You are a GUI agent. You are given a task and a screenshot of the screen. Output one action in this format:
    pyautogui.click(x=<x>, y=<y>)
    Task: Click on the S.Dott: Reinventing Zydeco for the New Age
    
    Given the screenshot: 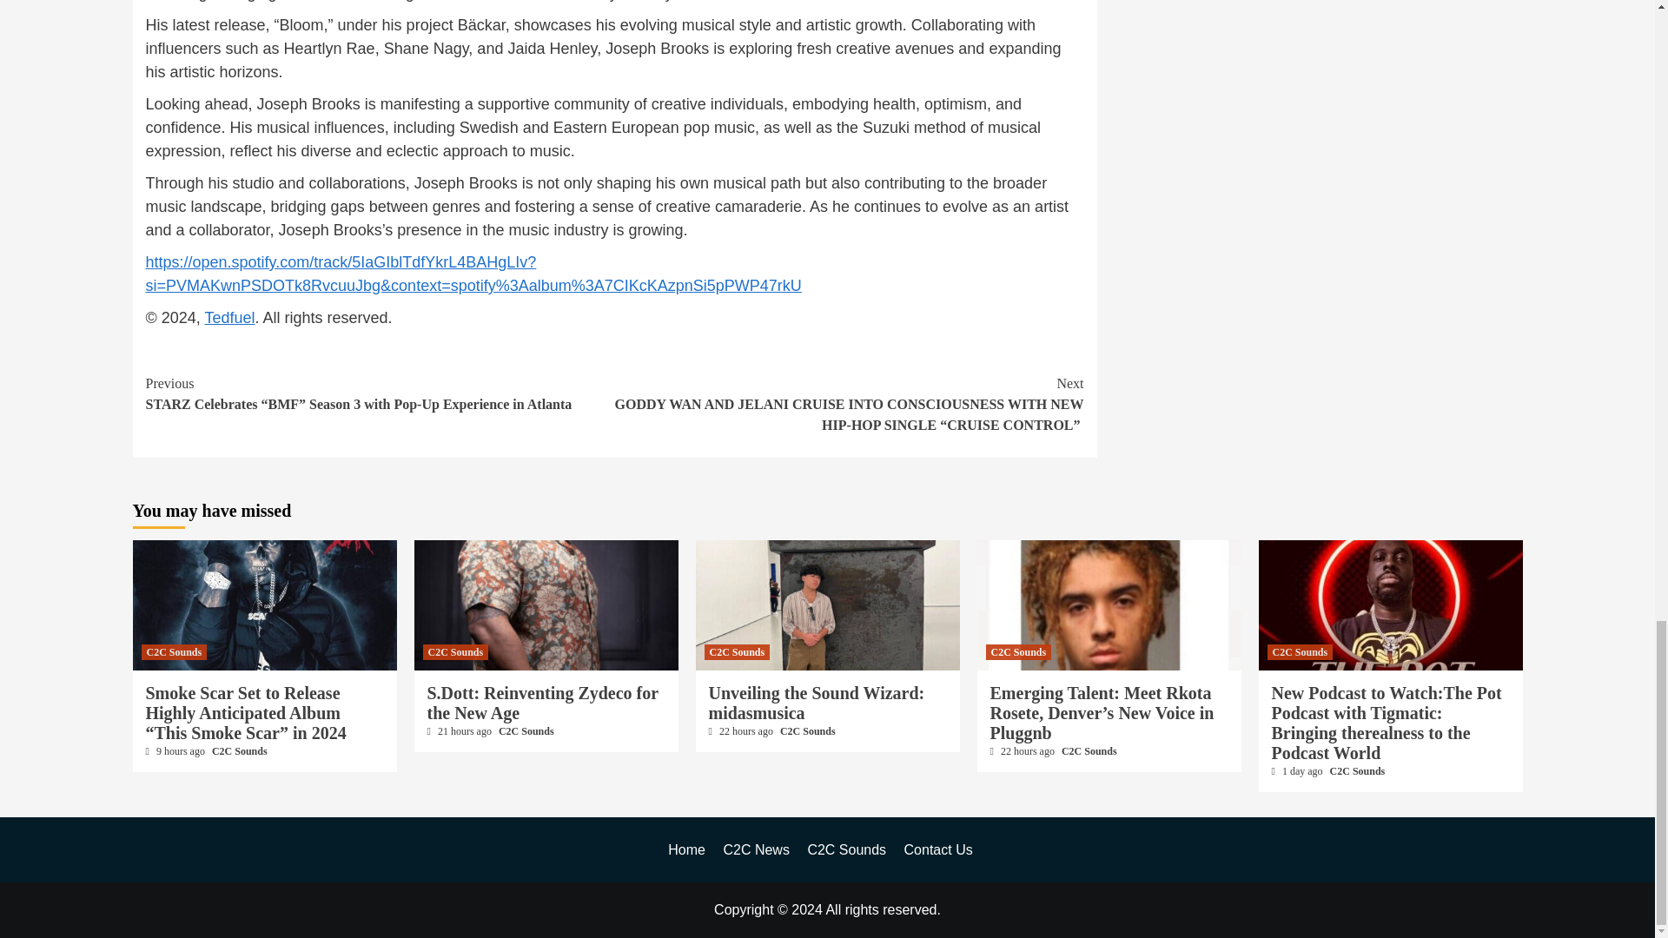 What is the action you would take?
    pyautogui.click(x=542, y=703)
    